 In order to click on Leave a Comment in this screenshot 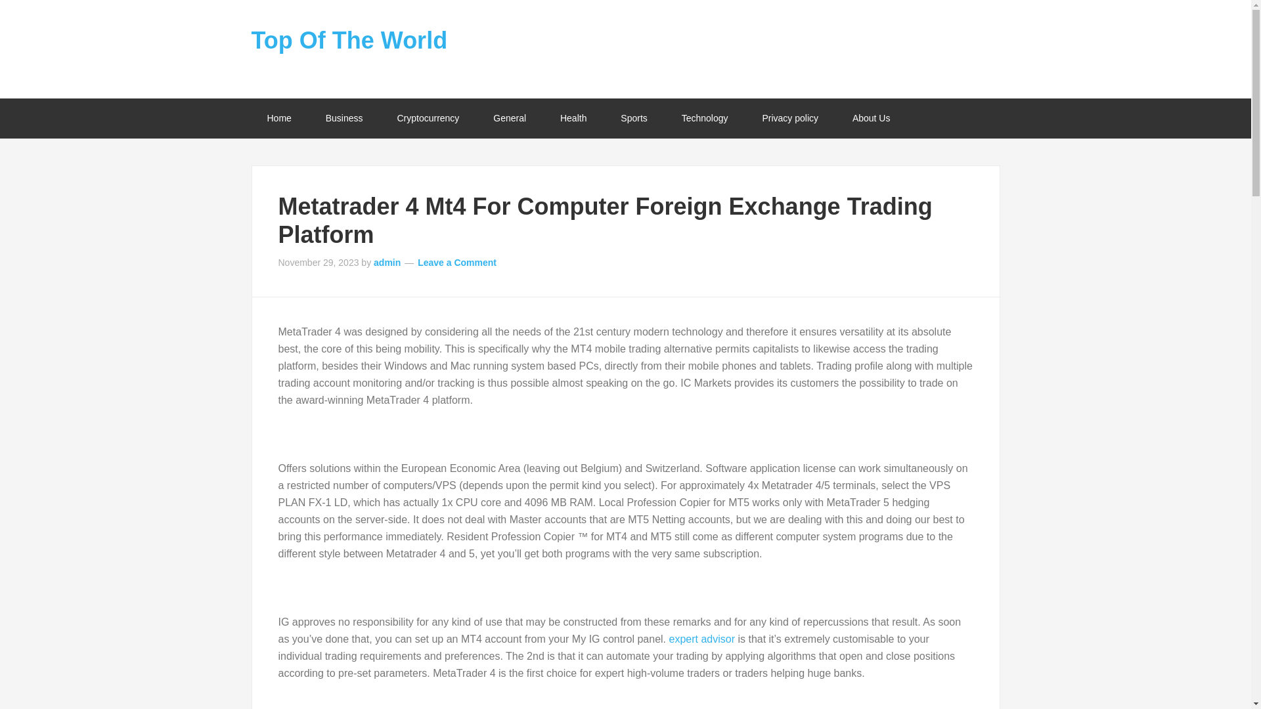, I will do `click(457, 263)`.